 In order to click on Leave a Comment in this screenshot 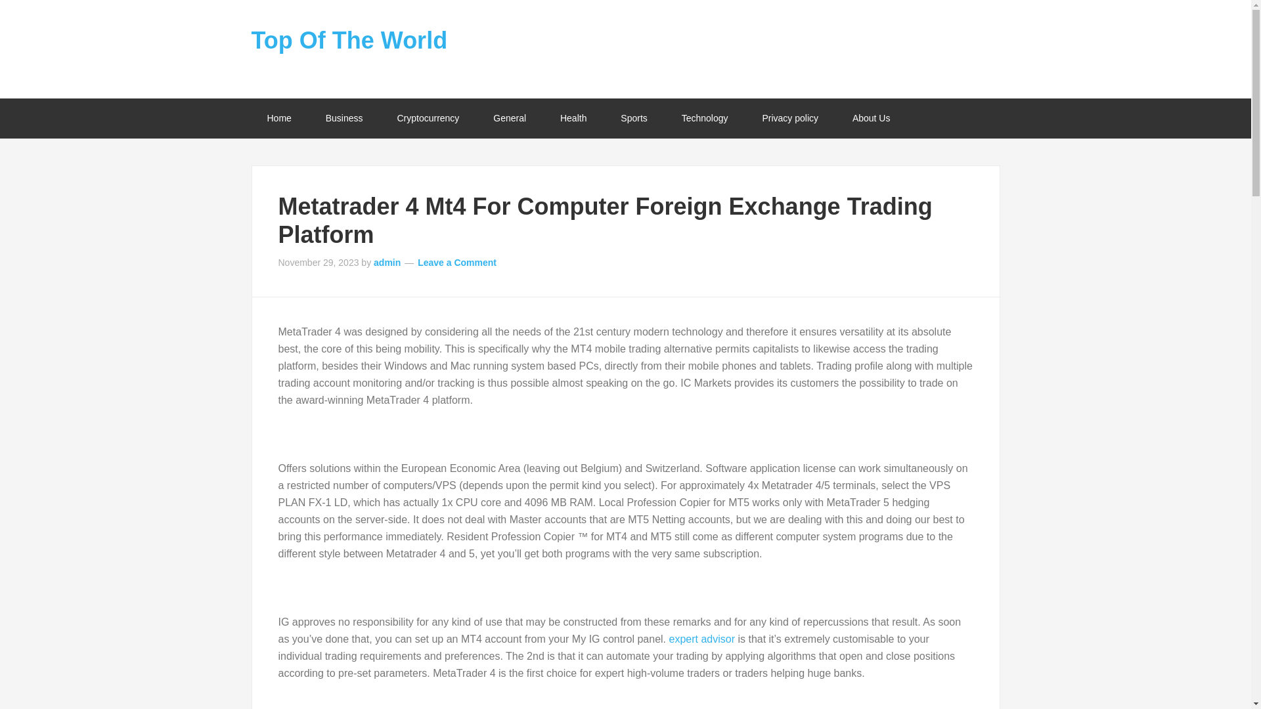, I will do `click(457, 263)`.